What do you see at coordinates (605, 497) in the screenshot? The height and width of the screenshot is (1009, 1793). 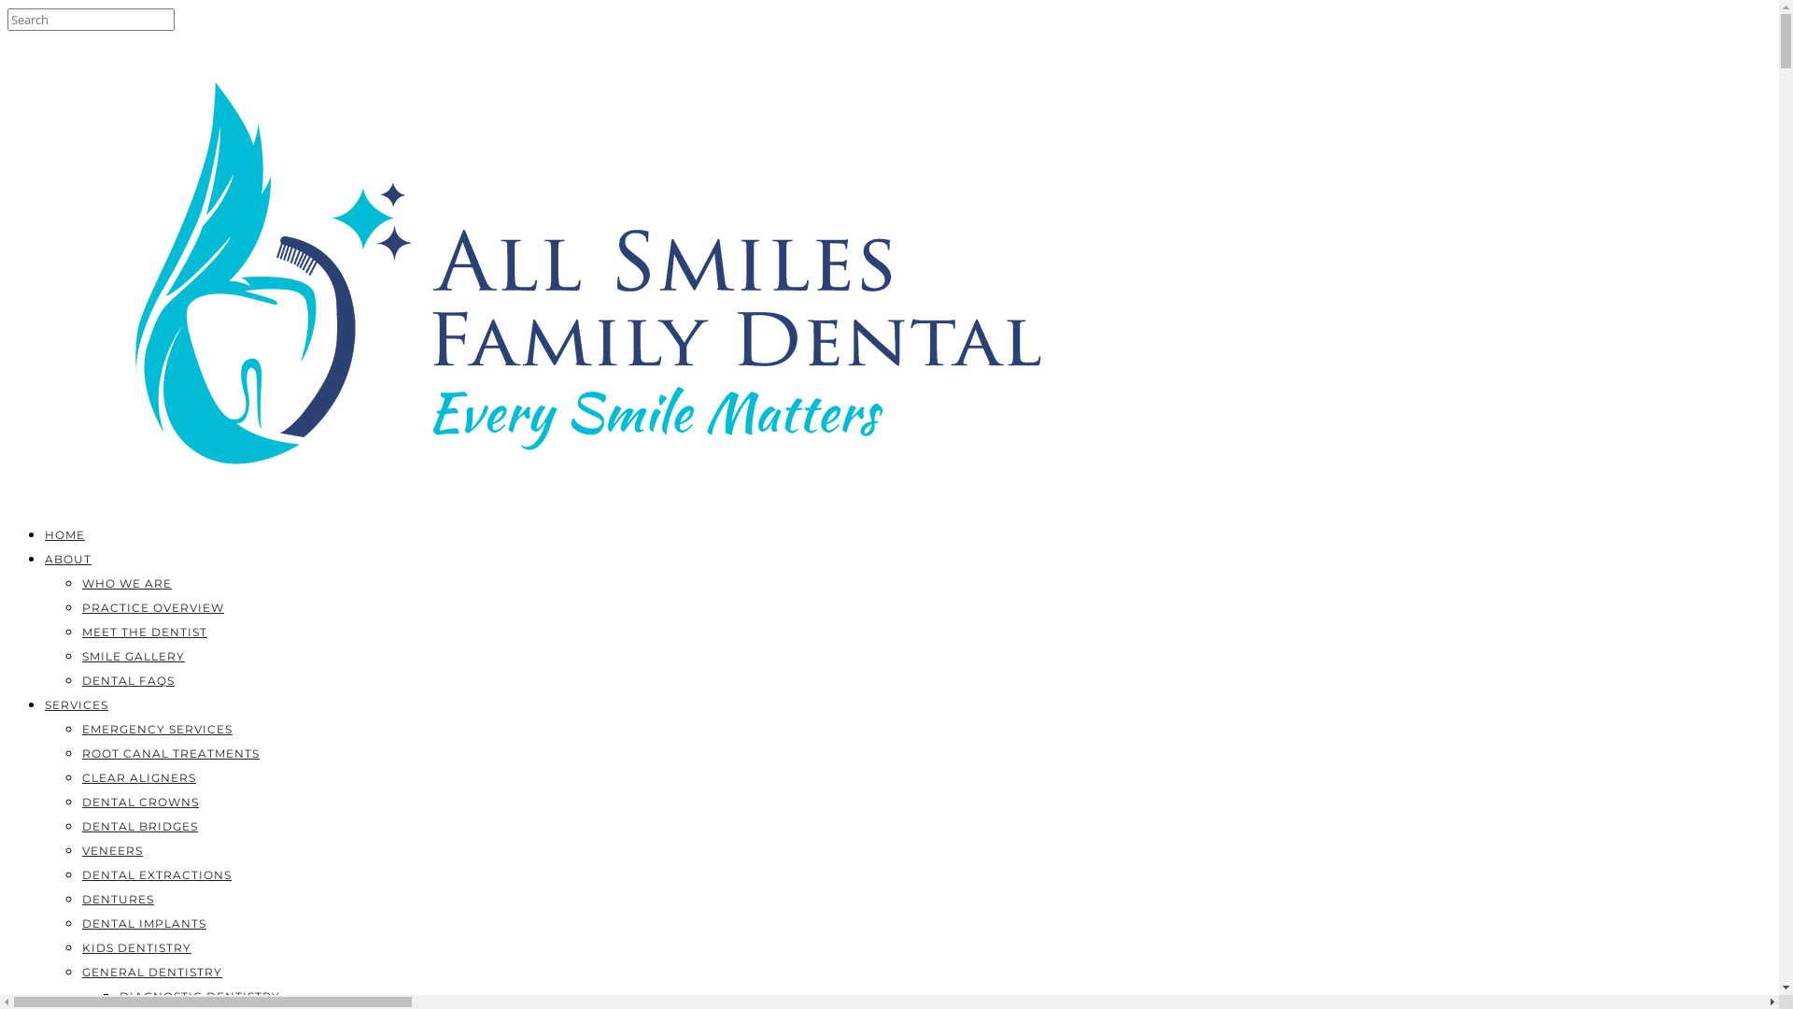 I see `All Smiles Family Dental` at bounding box center [605, 497].